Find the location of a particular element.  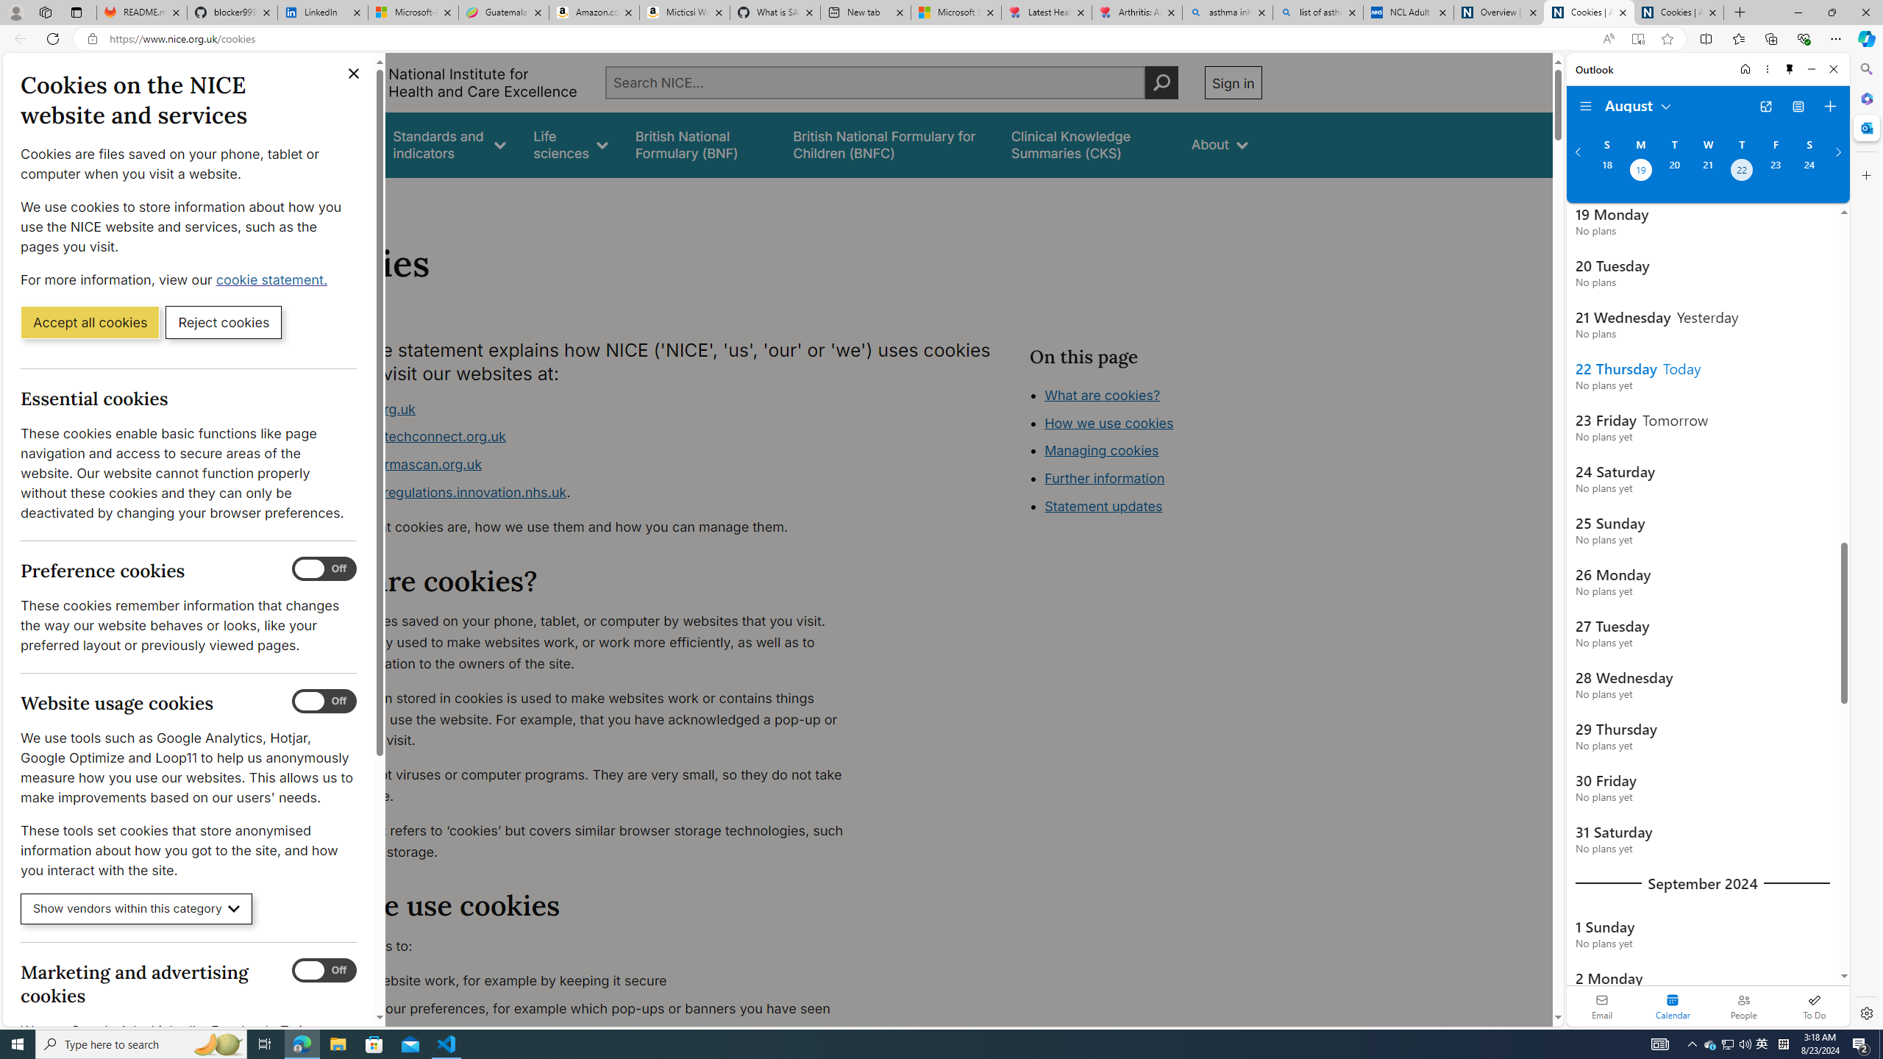

Arthritis: Ask Health Professionals is located at coordinates (1137, 13).